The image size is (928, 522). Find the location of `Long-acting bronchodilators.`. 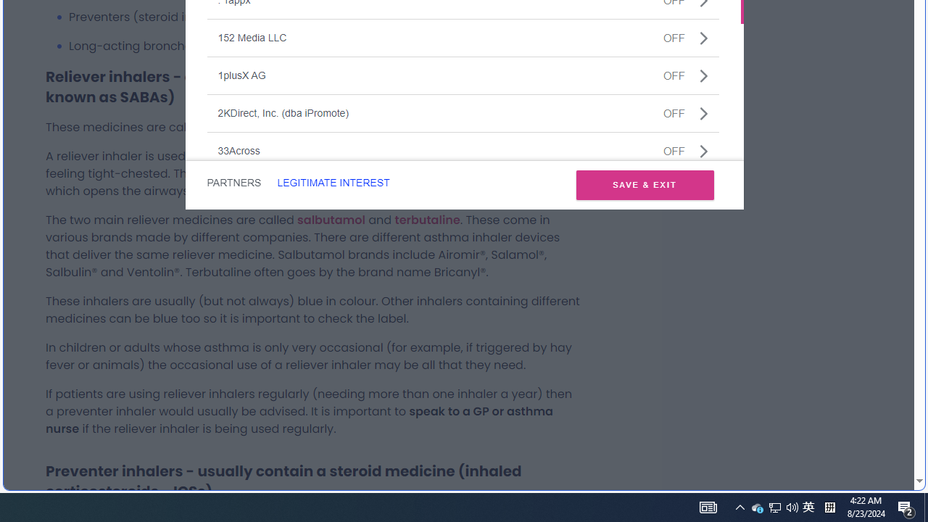

Long-acting bronchodilators. is located at coordinates (325, 46).